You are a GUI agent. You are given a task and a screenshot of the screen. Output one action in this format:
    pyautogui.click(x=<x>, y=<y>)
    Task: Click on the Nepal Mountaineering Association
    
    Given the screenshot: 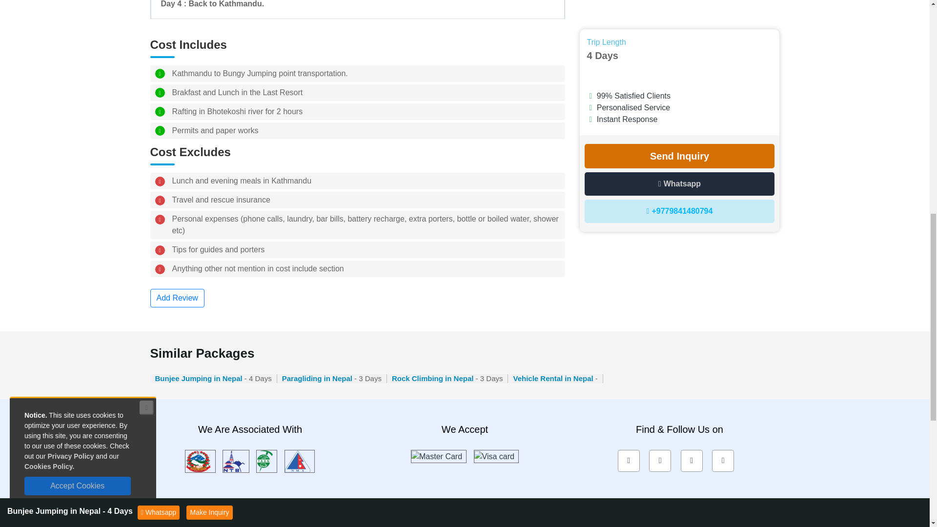 What is the action you would take?
    pyautogui.click(x=300, y=461)
    